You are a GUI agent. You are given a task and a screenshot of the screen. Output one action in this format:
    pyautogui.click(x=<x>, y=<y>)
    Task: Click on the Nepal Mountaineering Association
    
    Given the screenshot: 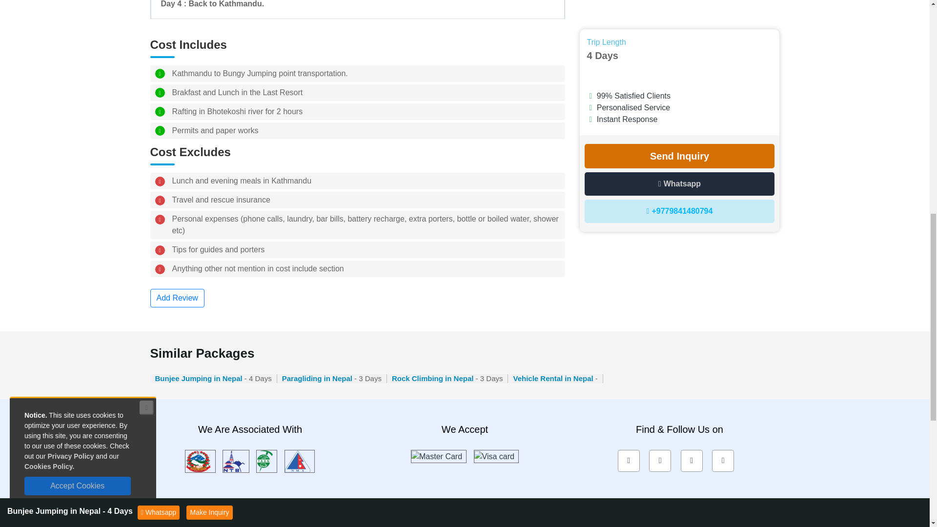 What is the action you would take?
    pyautogui.click(x=300, y=461)
    